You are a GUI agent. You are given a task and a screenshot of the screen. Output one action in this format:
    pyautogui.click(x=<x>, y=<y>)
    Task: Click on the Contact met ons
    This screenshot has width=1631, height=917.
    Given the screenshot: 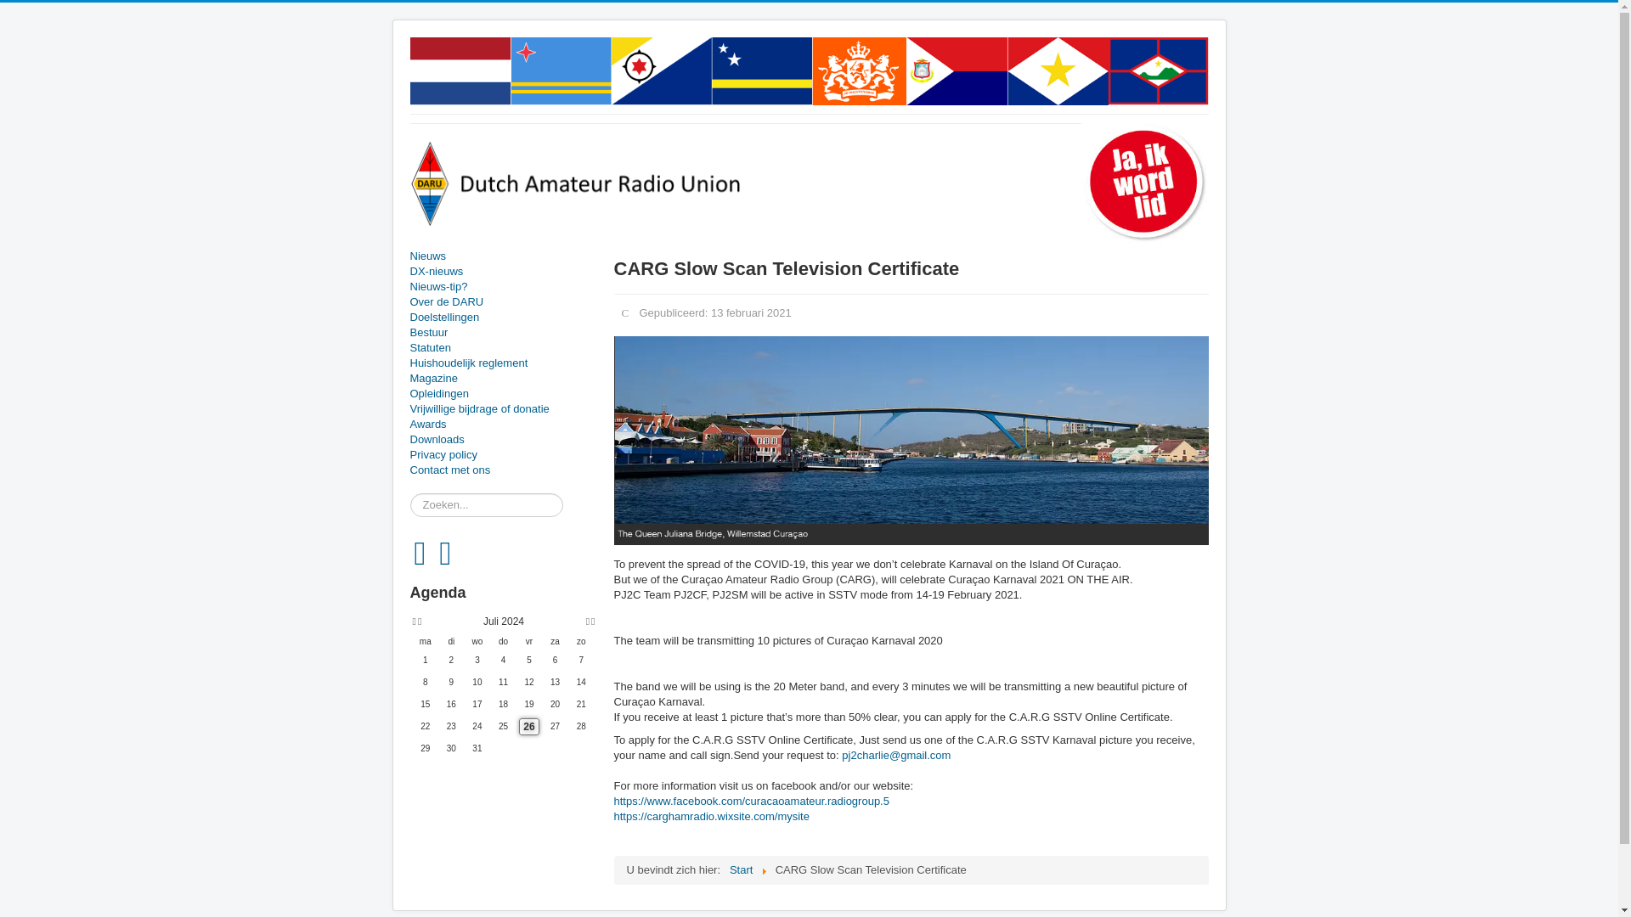 What is the action you would take?
    pyautogui.click(x=503, y=470)
    